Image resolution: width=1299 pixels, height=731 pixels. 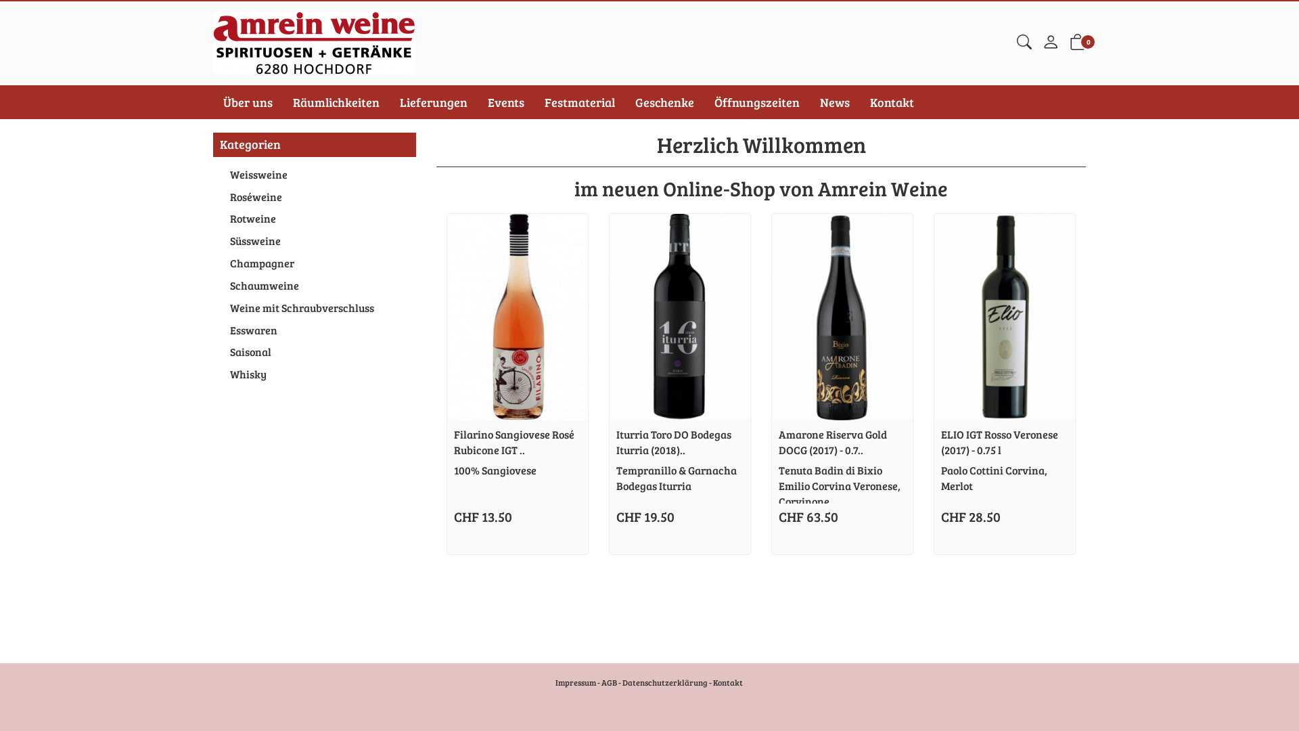 What do you see at coordinates (840, 486) in the screenshot?
I see `Tenuta Badin di Bixio Emilio Corvina Veronese, Corvinone,..` at bounding box center [840, 486].